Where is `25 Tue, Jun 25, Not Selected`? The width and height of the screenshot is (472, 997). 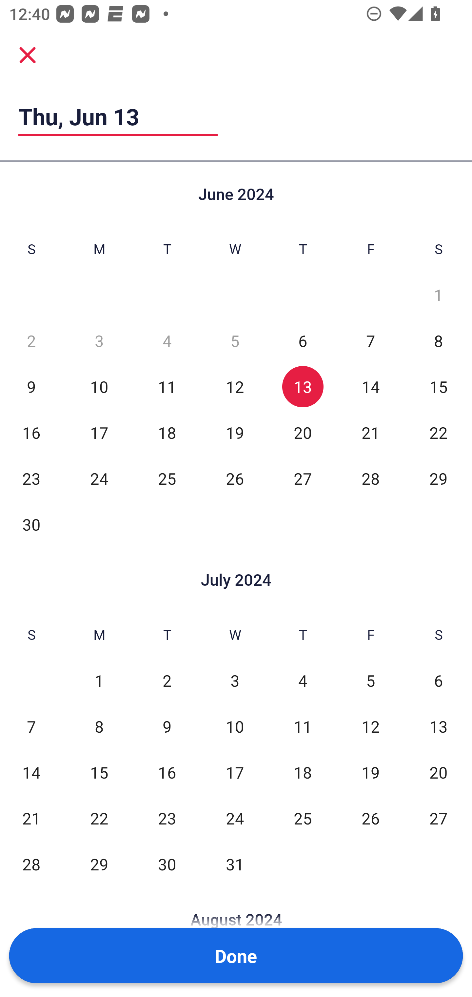 25 Tue, Jun 25, Not Selected is located at coordinates (167, 478).